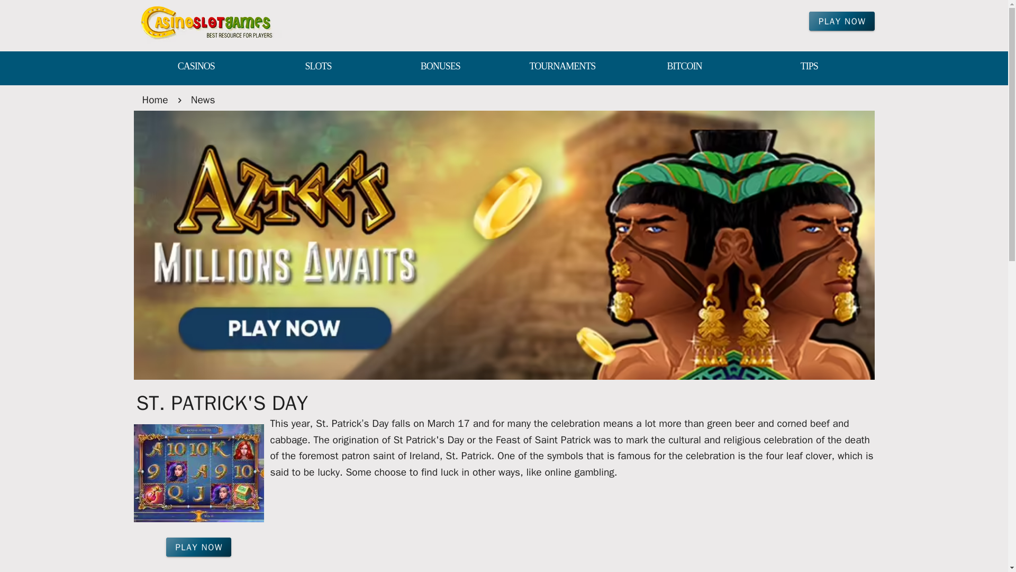 This screenshot has height=572, width=1016. Describe the element at coordinates (809, 67) in the screenshot. I see `TIPS` at that location.